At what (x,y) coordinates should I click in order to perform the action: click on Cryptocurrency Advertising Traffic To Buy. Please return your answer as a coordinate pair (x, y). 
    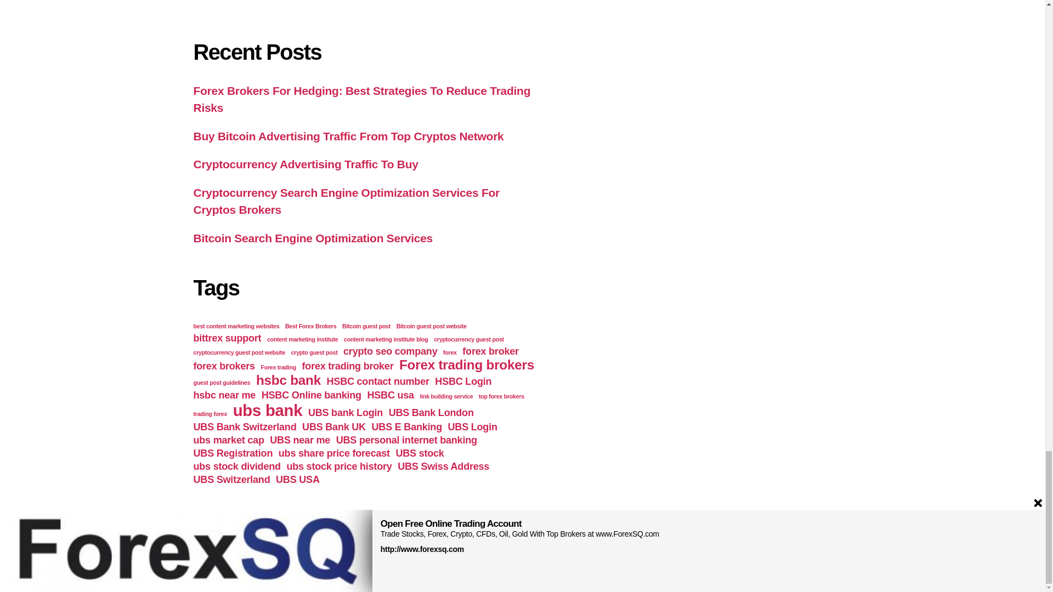
    Looking at the image, I should click on (305, 164).